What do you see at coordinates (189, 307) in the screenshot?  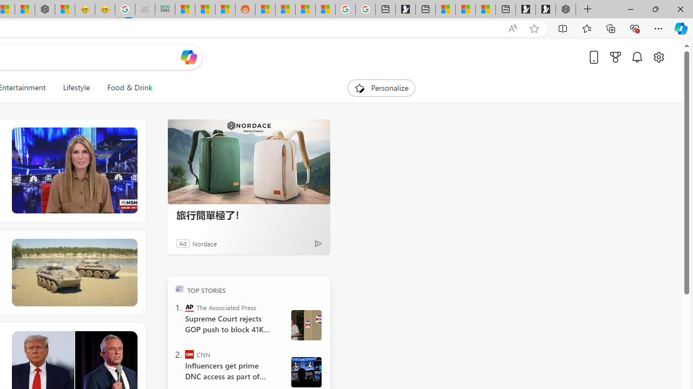 I see `The Associated Press` at bounding box center [189, 307].